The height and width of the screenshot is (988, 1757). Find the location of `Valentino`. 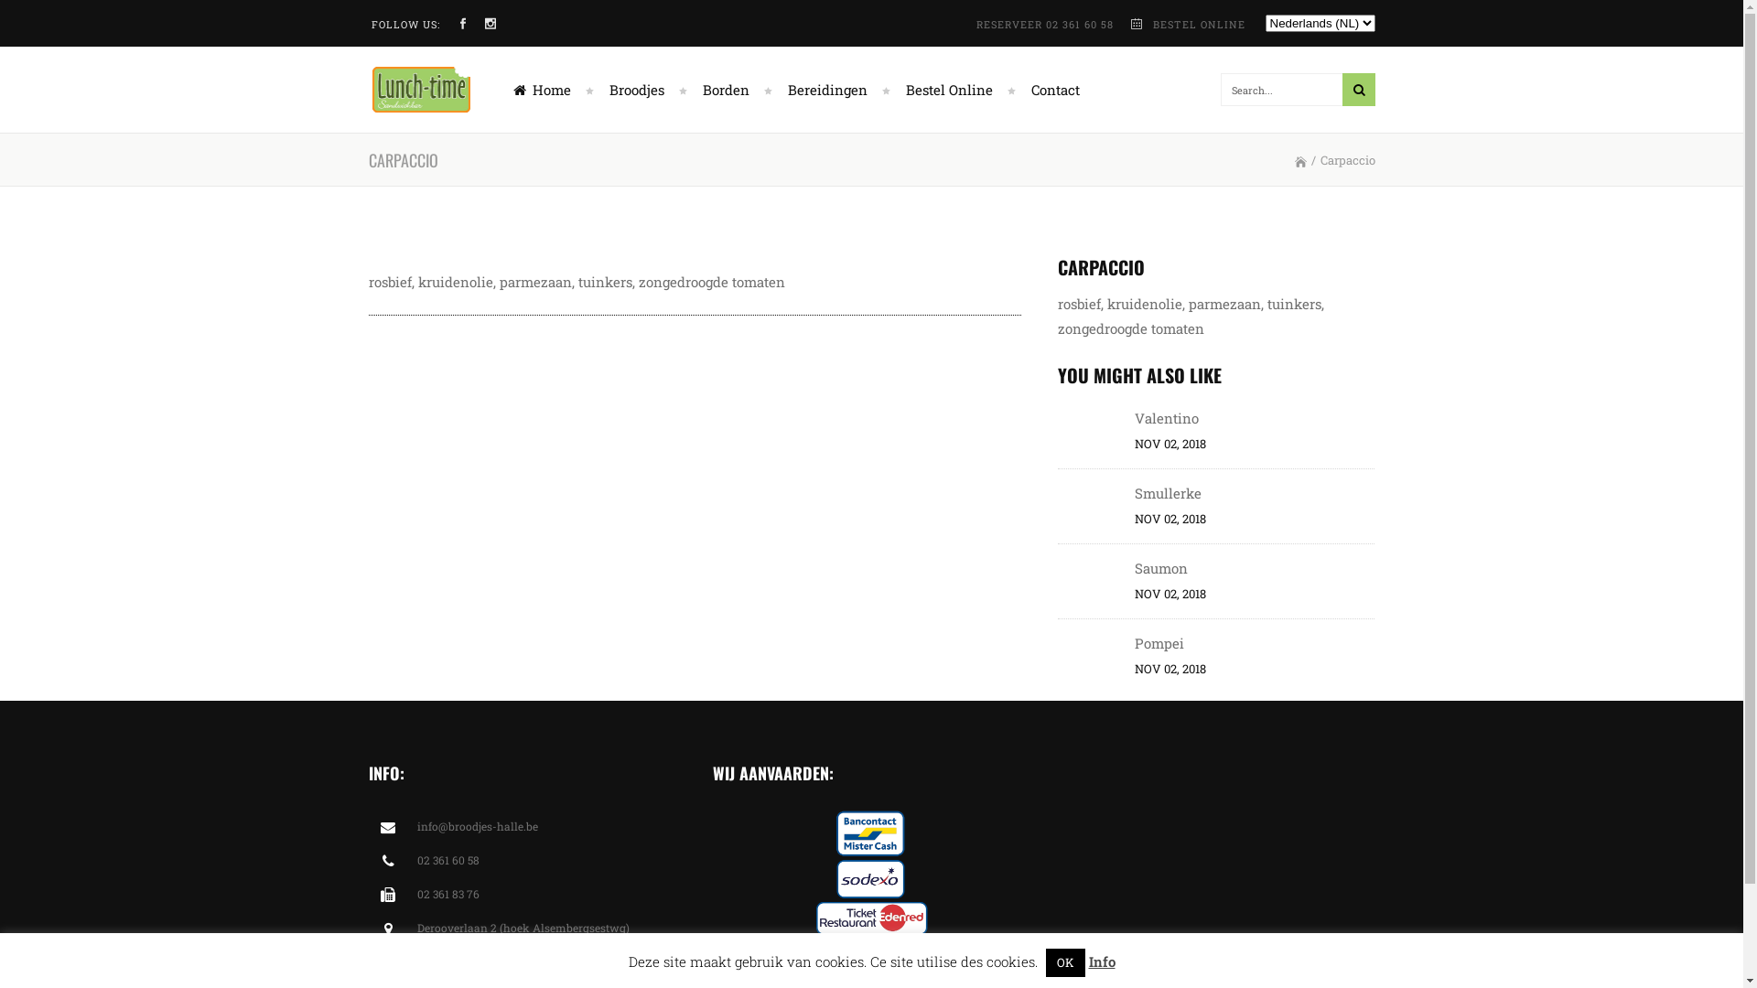

Valentino is located at coordinates (1167, 417).